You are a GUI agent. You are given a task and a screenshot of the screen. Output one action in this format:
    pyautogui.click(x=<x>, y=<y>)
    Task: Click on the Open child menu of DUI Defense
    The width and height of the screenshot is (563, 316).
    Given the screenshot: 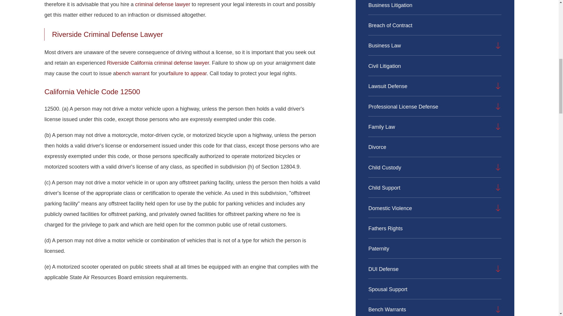 What is the action you would take?
    pyautogui.click(x=498, y=269)
    